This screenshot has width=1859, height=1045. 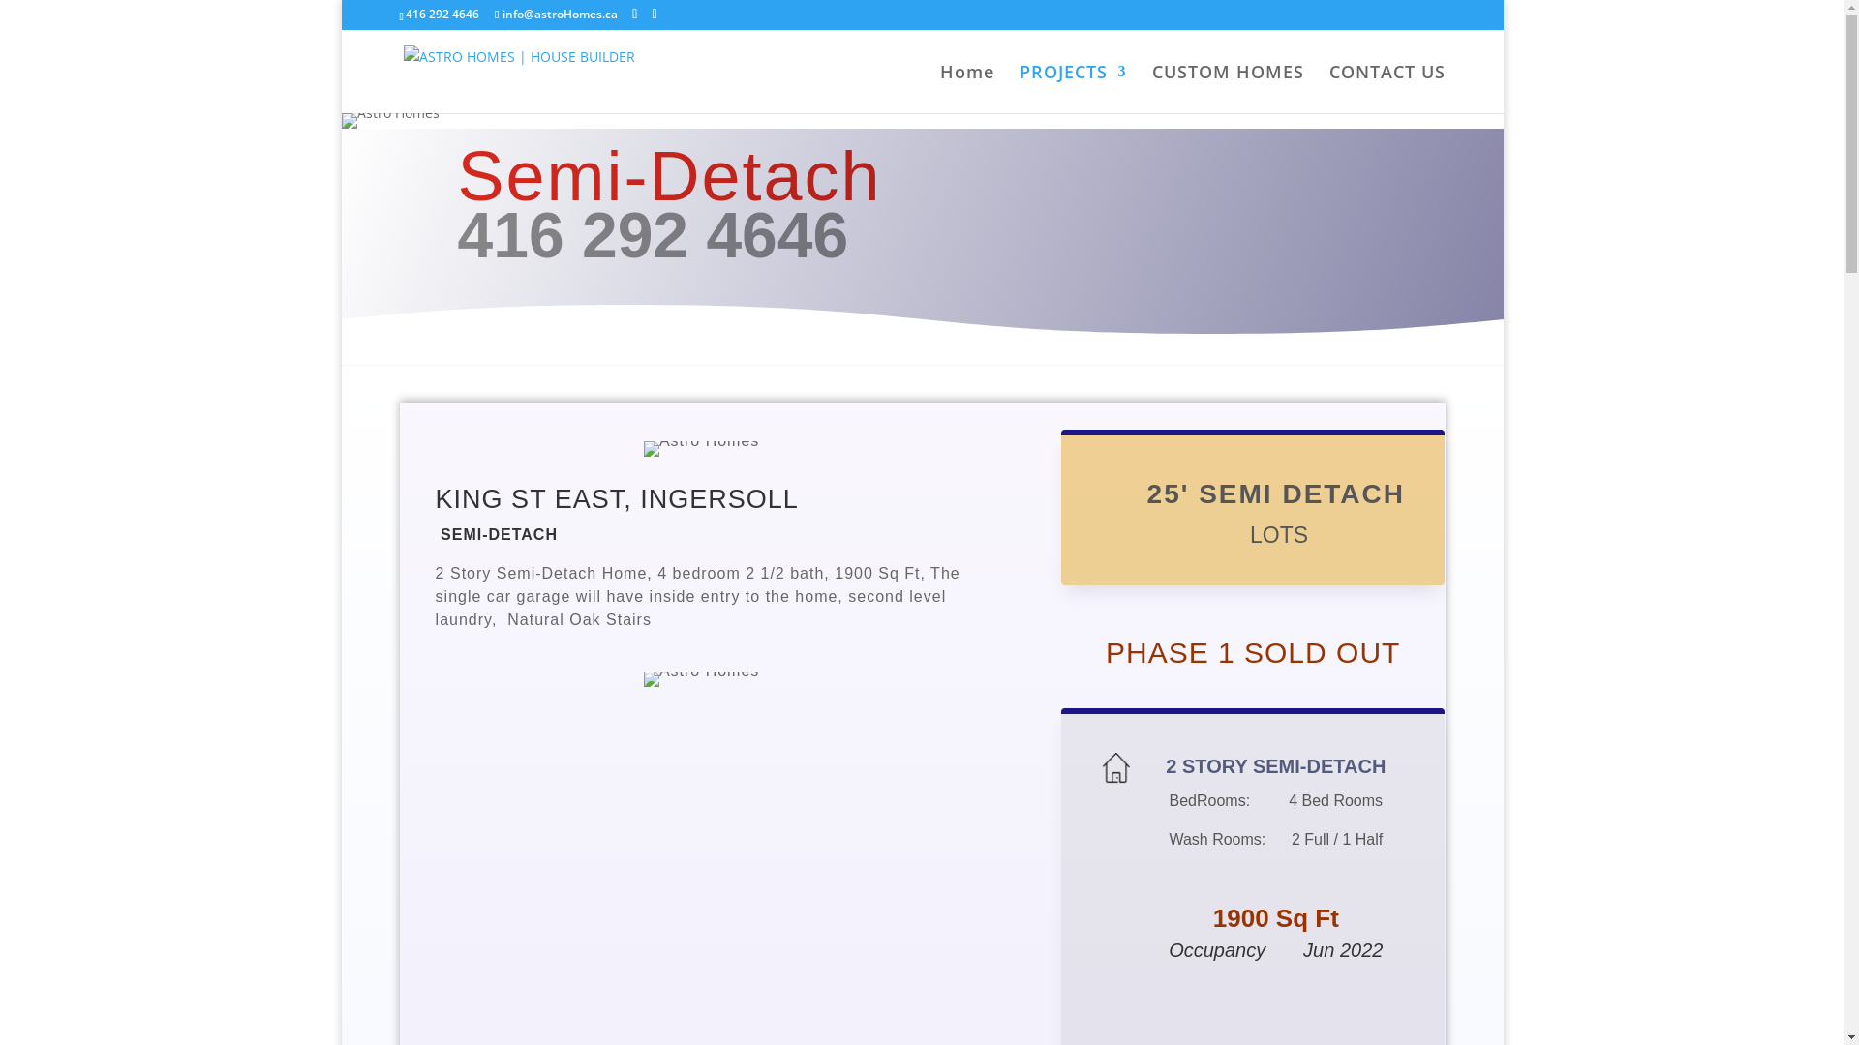 I want to click on CONTACT US, so click(x=1387, y=89).